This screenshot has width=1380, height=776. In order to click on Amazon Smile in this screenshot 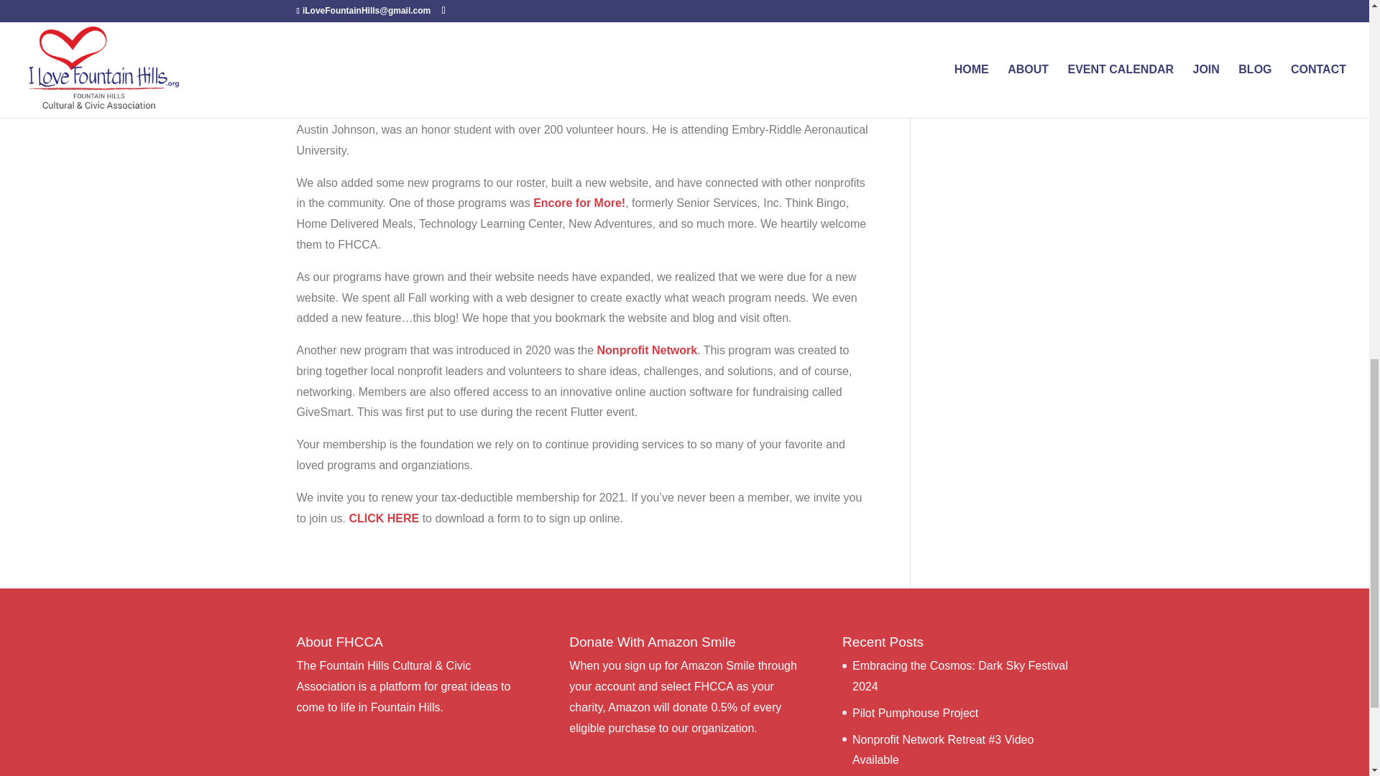, I will do `click(717, 665)`.